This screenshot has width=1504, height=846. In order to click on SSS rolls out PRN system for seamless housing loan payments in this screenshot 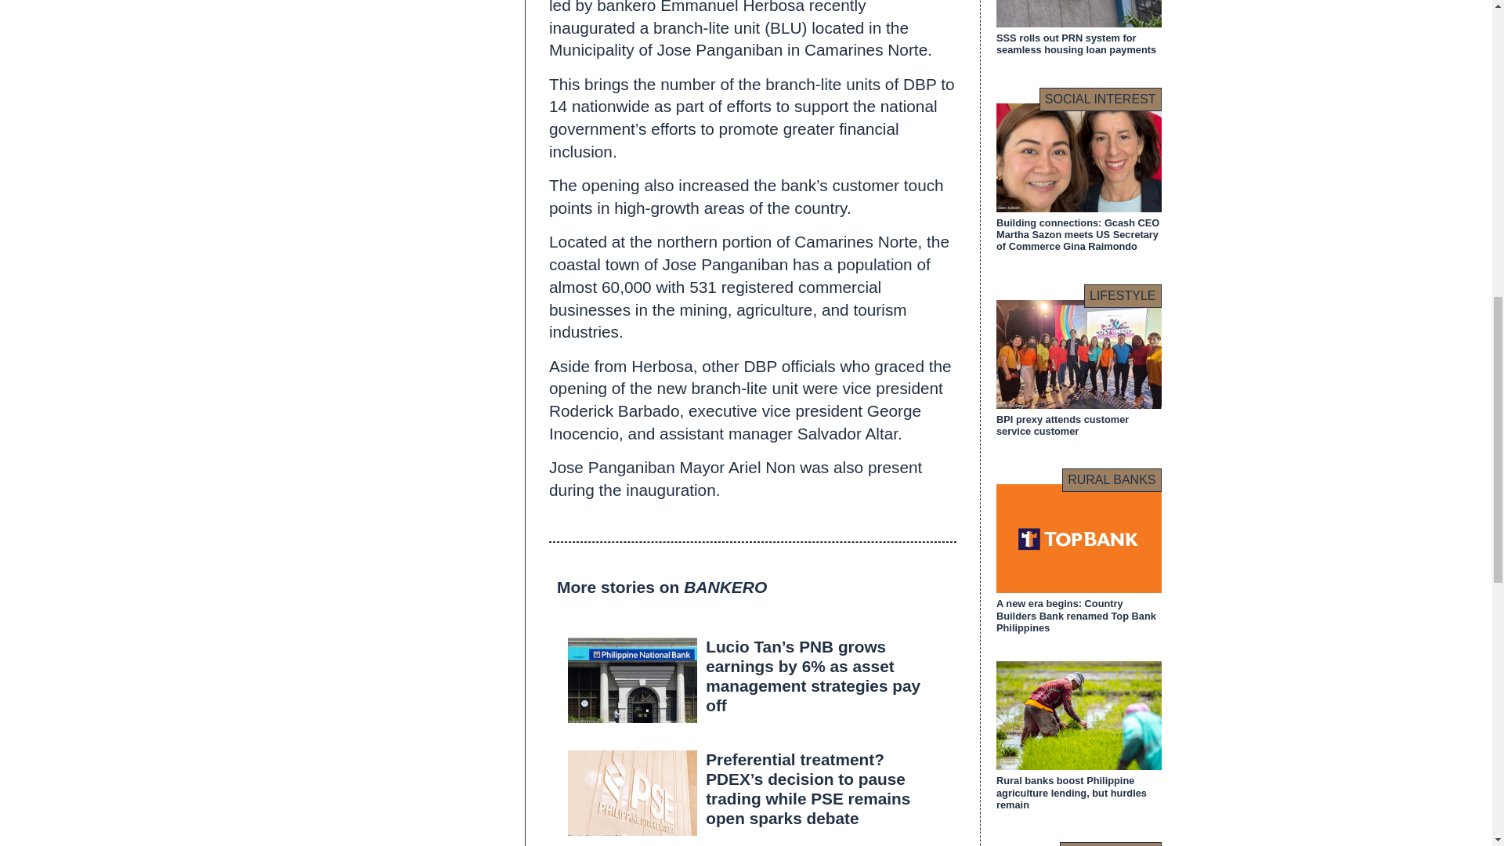, I will do `click(1076, 44)`.